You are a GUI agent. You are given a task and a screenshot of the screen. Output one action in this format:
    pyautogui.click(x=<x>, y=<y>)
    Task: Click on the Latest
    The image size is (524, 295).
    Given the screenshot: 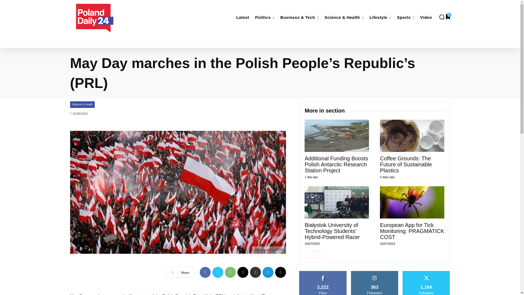 What is the action you would take?
    pyautogui.click(x=243, y=17)
    